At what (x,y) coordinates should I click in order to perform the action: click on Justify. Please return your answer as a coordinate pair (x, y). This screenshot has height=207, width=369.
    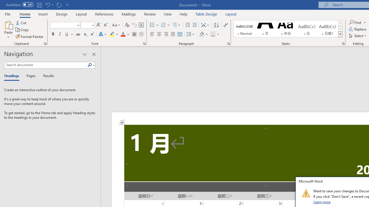
    Looking at the image, I should click on (173, 34).